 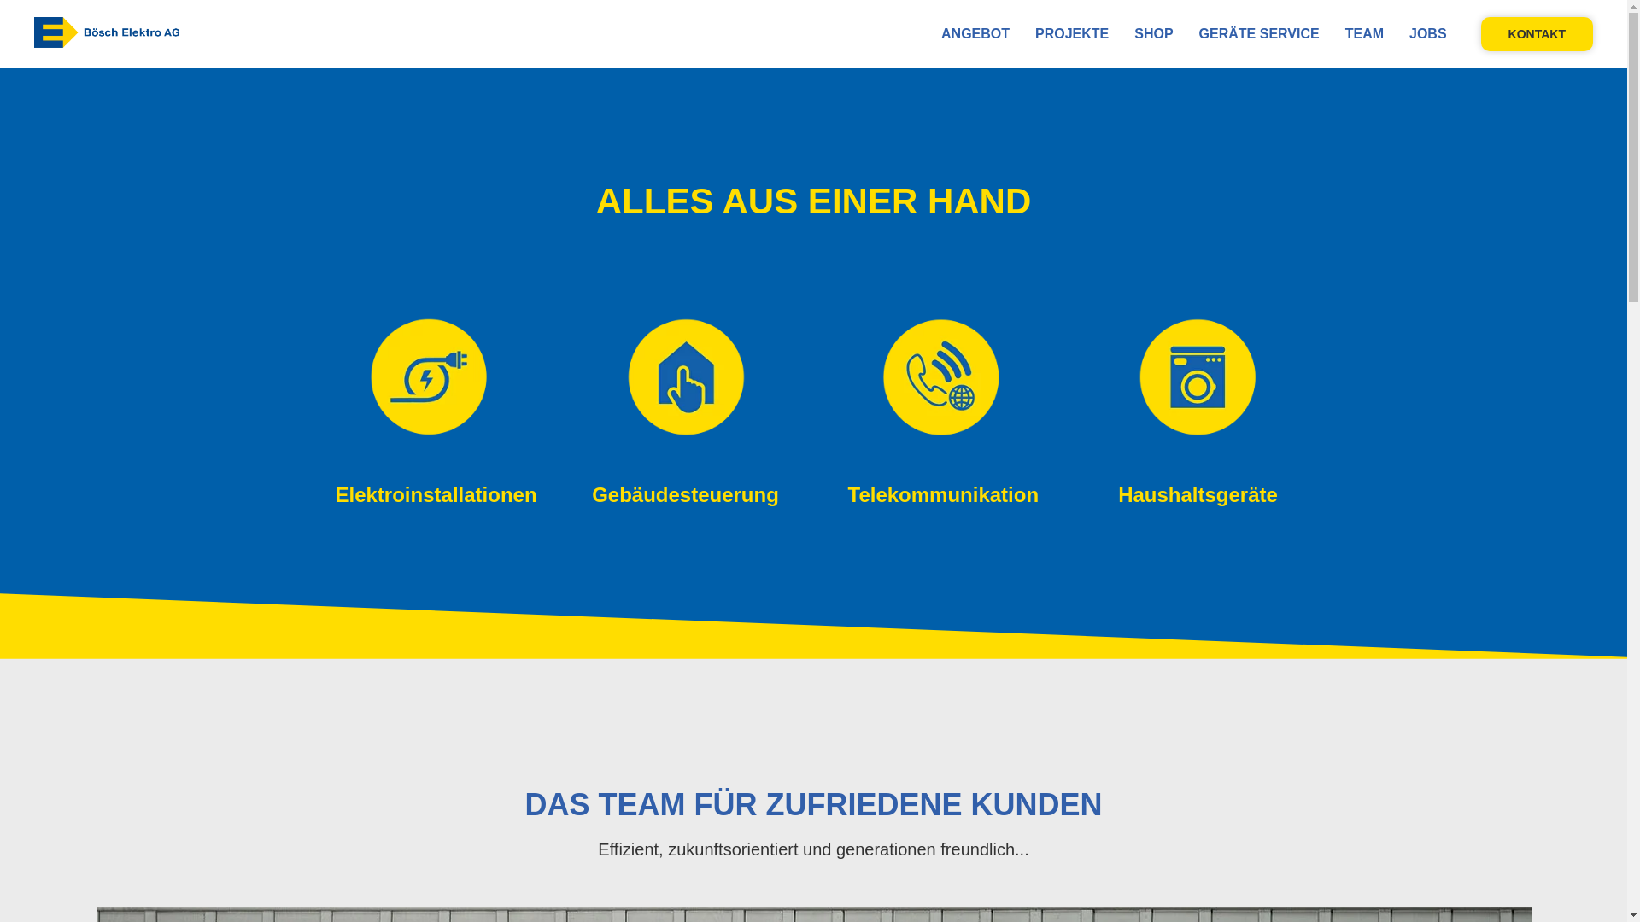 I want to click on ANGEBOT, so click(x=975, y=34).